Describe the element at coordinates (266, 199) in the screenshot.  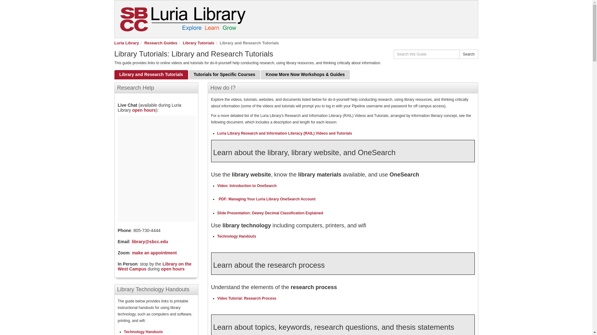
I see `PDF: Managing Your Luria Library OneSearch Account` at that location.